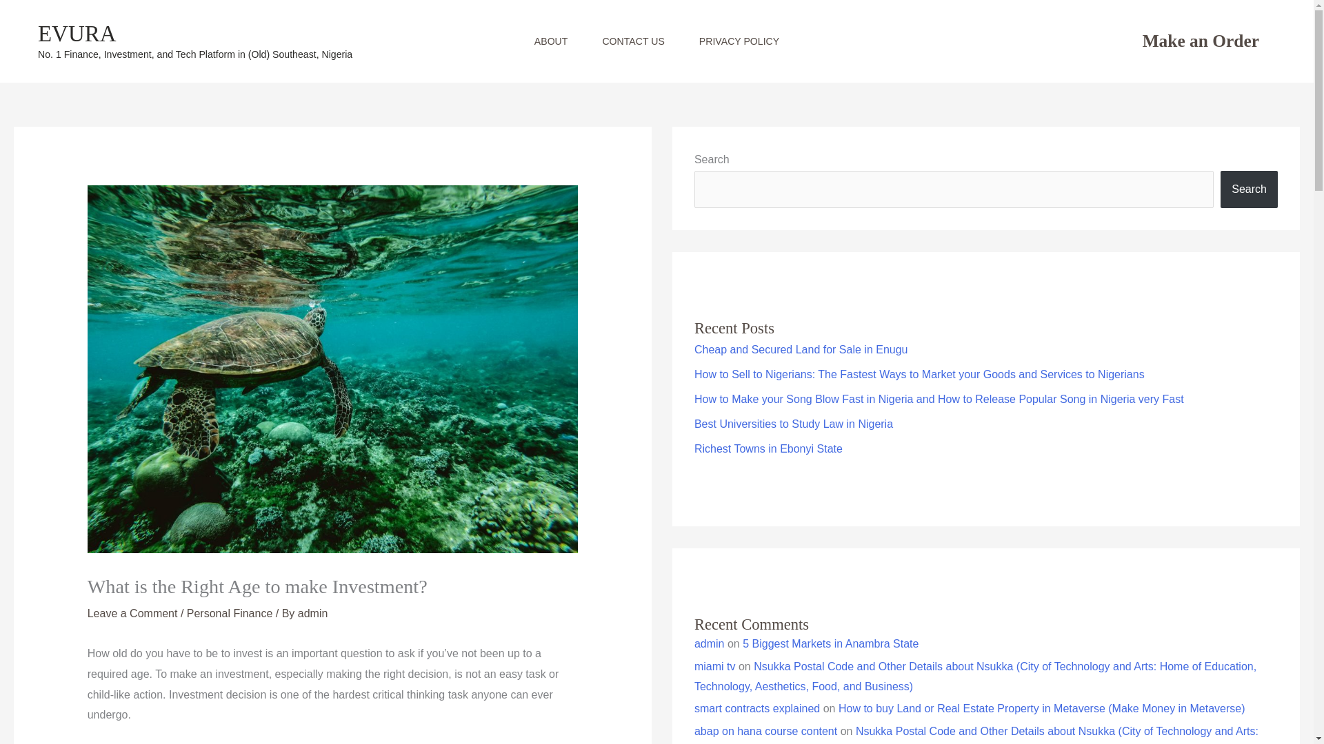 The width and height of the screenshot is (1324, 744). What do you see at coordinates (313, 613) in the screenshot?
I see `View all posts by admin` at bounding box center [313, 613].